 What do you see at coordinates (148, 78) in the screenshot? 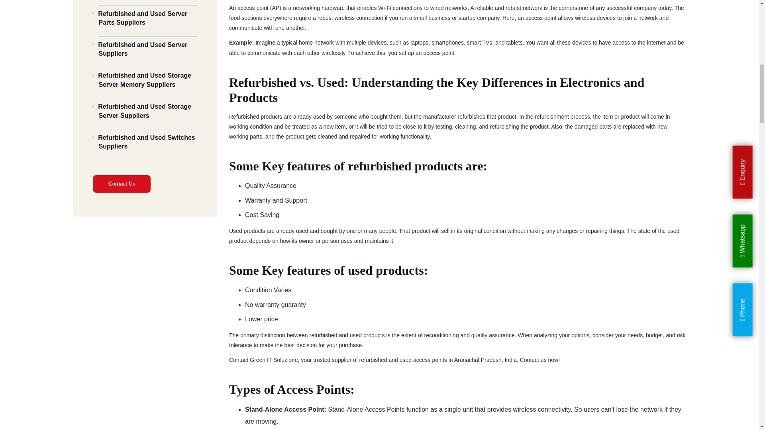
I see `Refurbished and Used Storage Server Memory Suppliers` at bounding box center [148, 78].